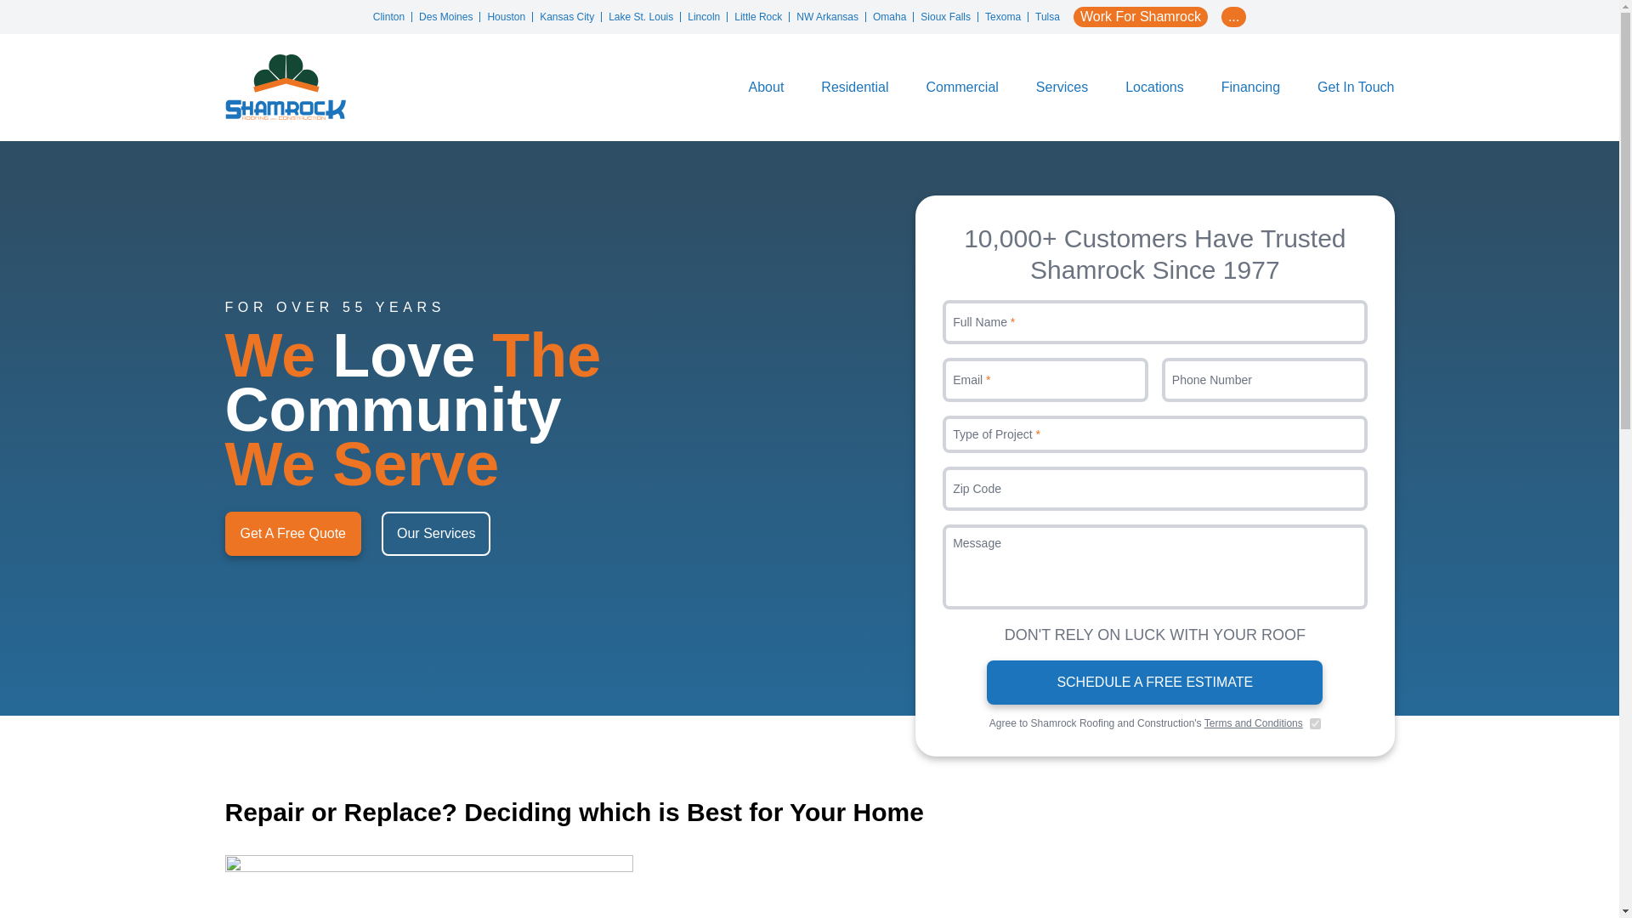  Describe the element at coordinates (1062, 87) in the screenshot. I see `Services` at that location.